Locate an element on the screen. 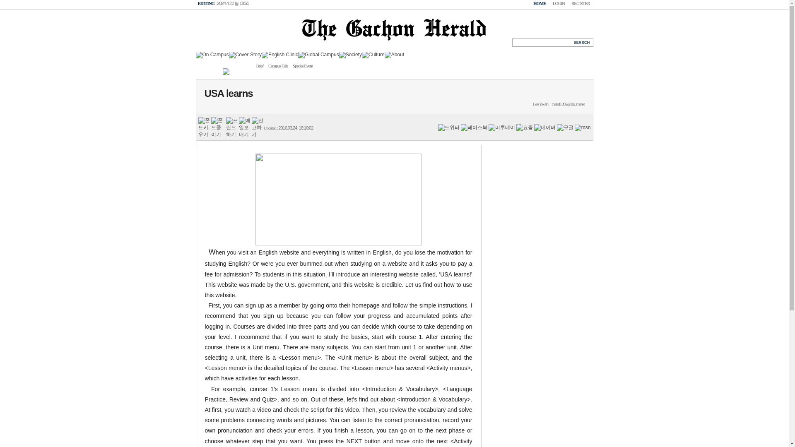 The height and width of the screenshot is (447, 795). About is located at coordinates (394, 54).